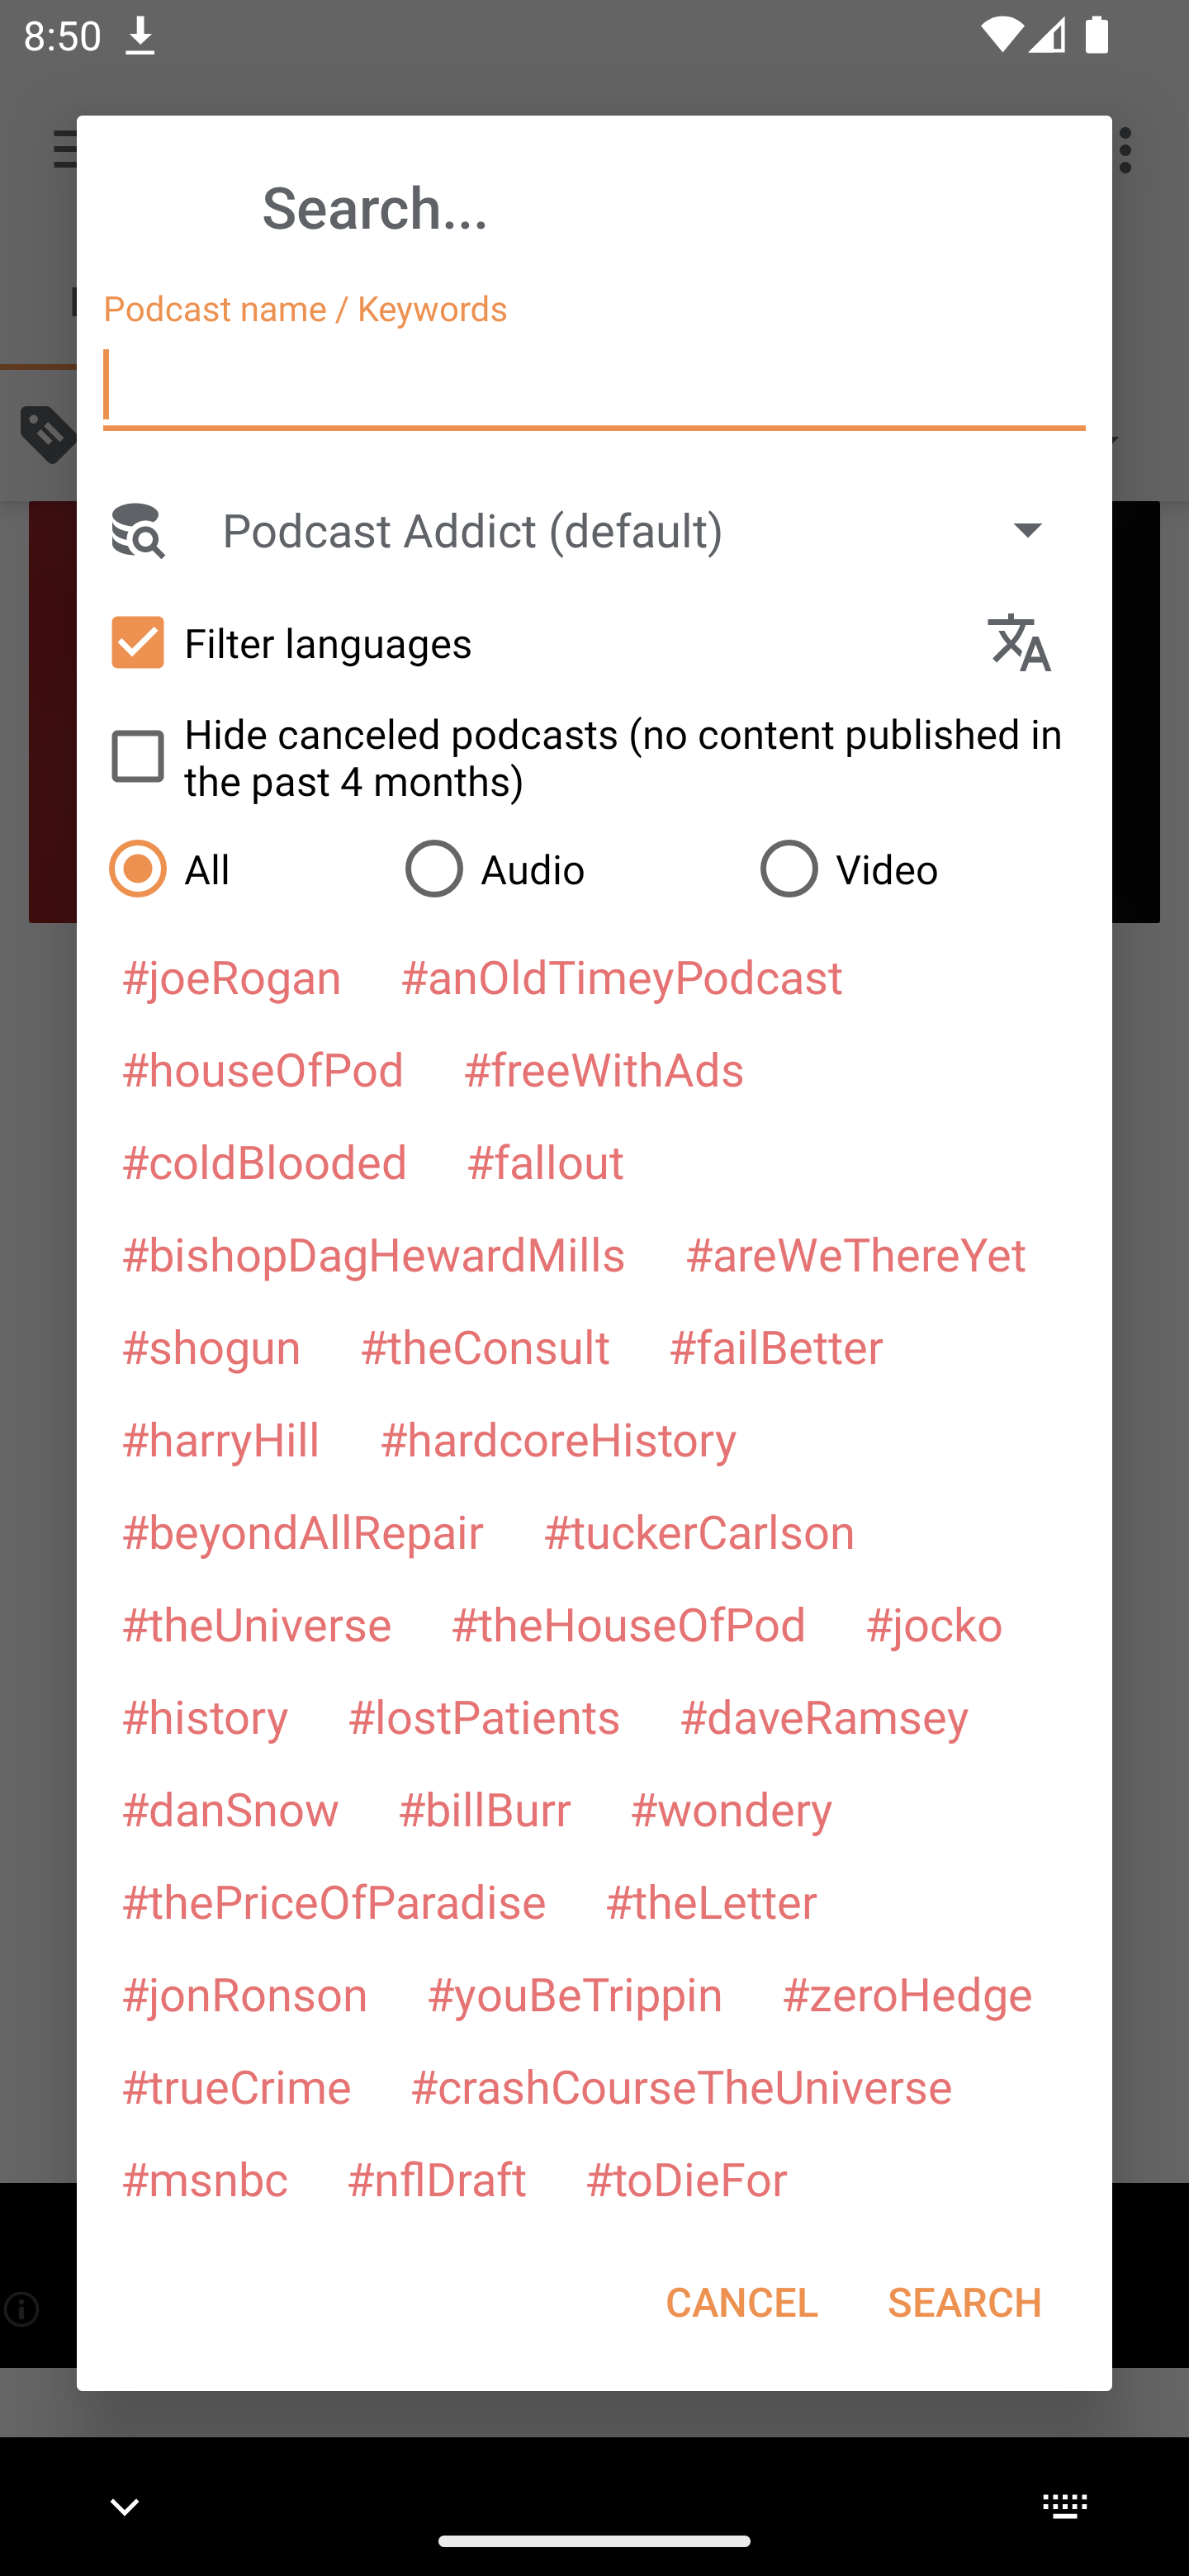  I want to click on #hardcoreHistory, so click(558, 1438).